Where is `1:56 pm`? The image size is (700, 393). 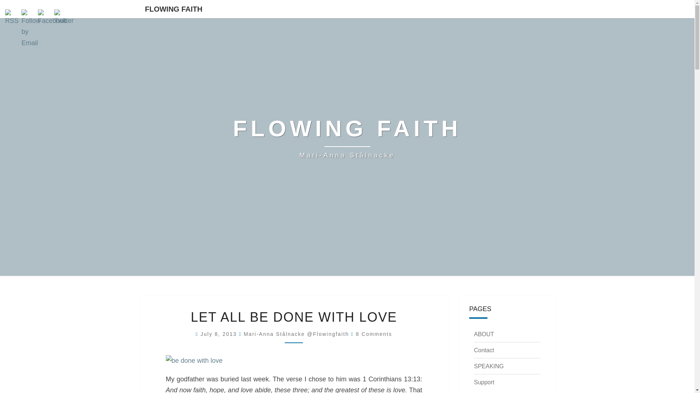
1:56 pm is located at coordinates (219, 334).